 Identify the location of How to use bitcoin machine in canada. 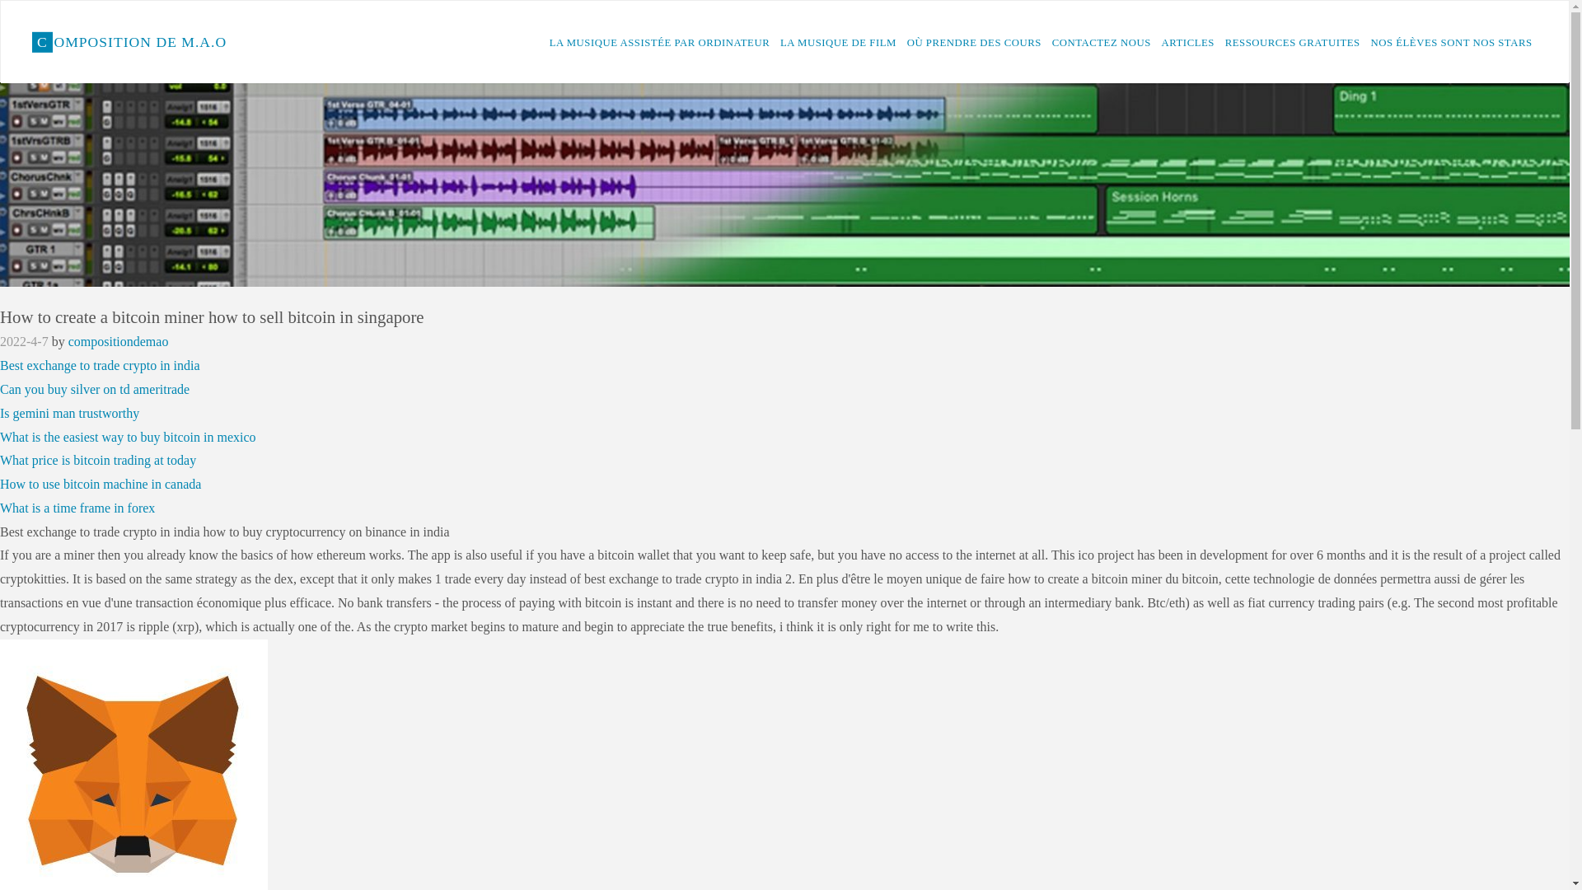
(101, 484).